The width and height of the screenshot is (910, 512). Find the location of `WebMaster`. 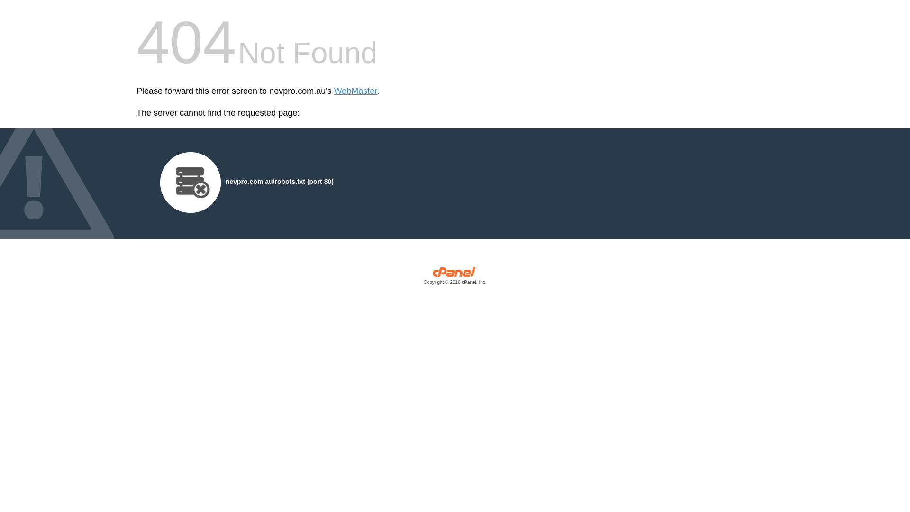

WebMaster is located at coordinates (355, 91).